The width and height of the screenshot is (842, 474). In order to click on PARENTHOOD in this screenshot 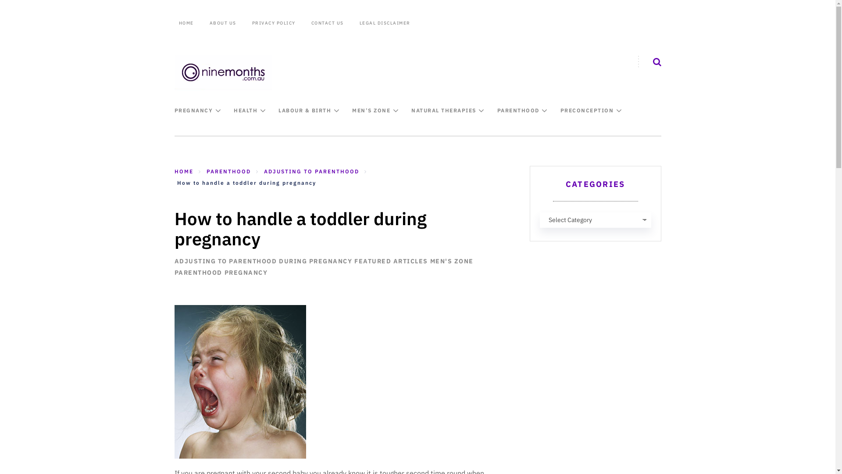, I will do `click(518, 111)`.